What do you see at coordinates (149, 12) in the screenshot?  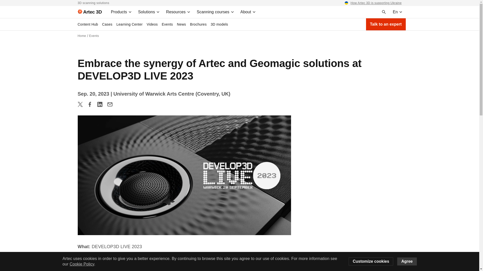 I see `Solutions` at bounding box center [149, 12].